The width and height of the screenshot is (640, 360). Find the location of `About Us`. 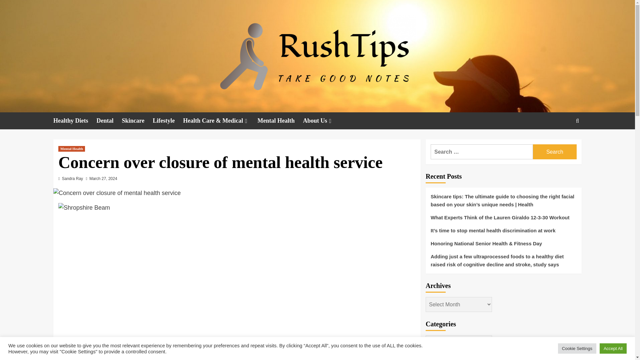

About Us is located at coordinates (322, 121).